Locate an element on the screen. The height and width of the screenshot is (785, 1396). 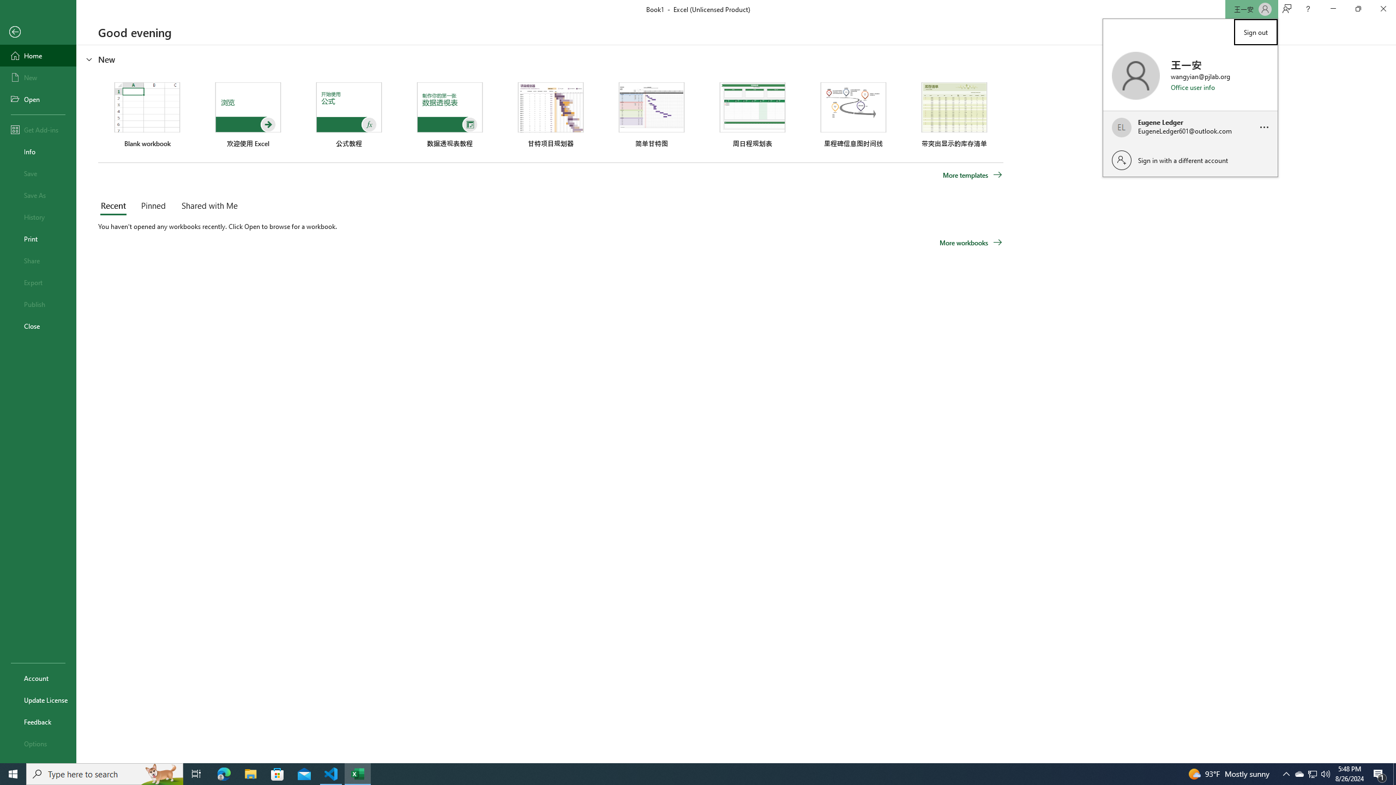
Excel - 1 running window is located at coordinates (358, 774).